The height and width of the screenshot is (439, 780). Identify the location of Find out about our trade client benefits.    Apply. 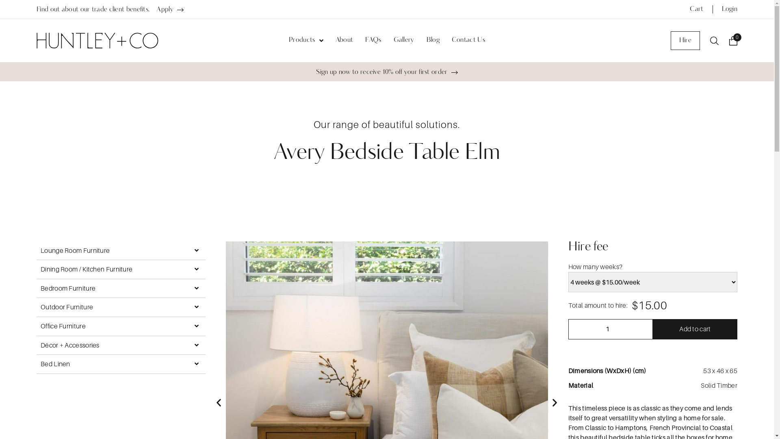
(110, 10).